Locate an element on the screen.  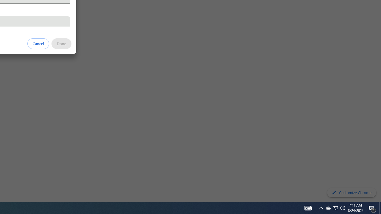
Cancel is located at coordinates (38, 43).